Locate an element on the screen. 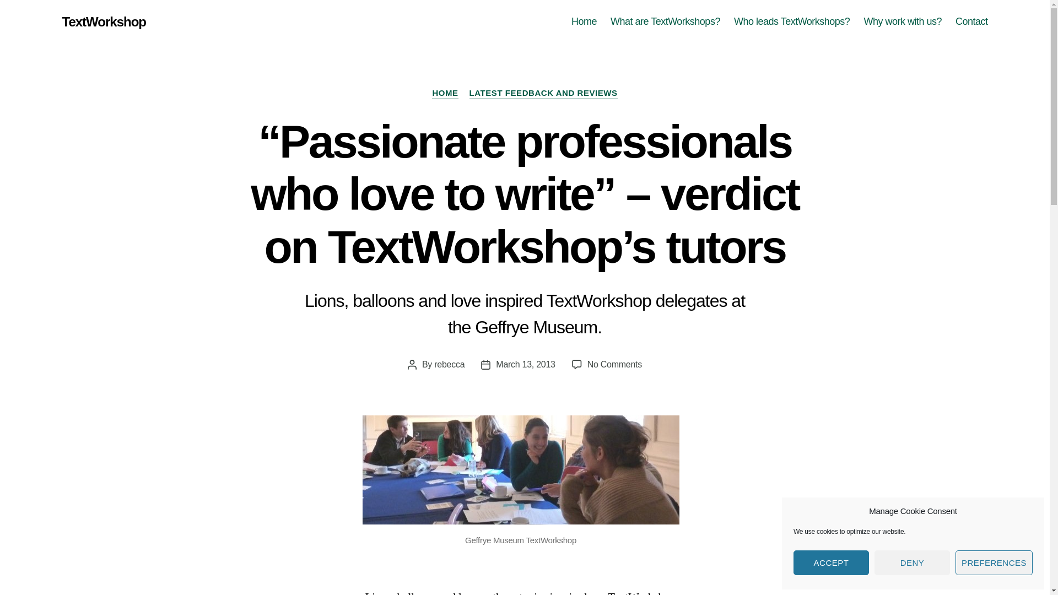  What are TextWorkshops? is located at coordinates (665, 22).